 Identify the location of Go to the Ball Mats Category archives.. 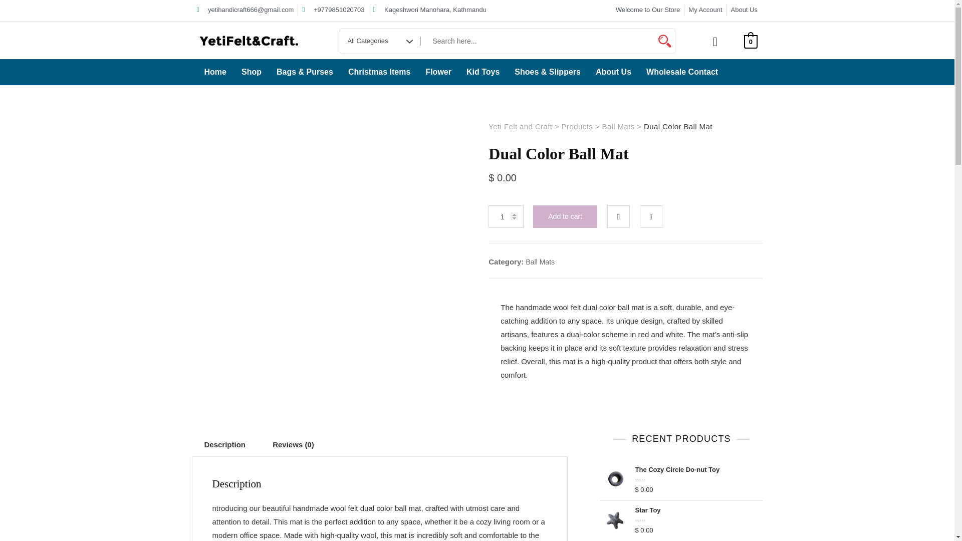
(618, 126).